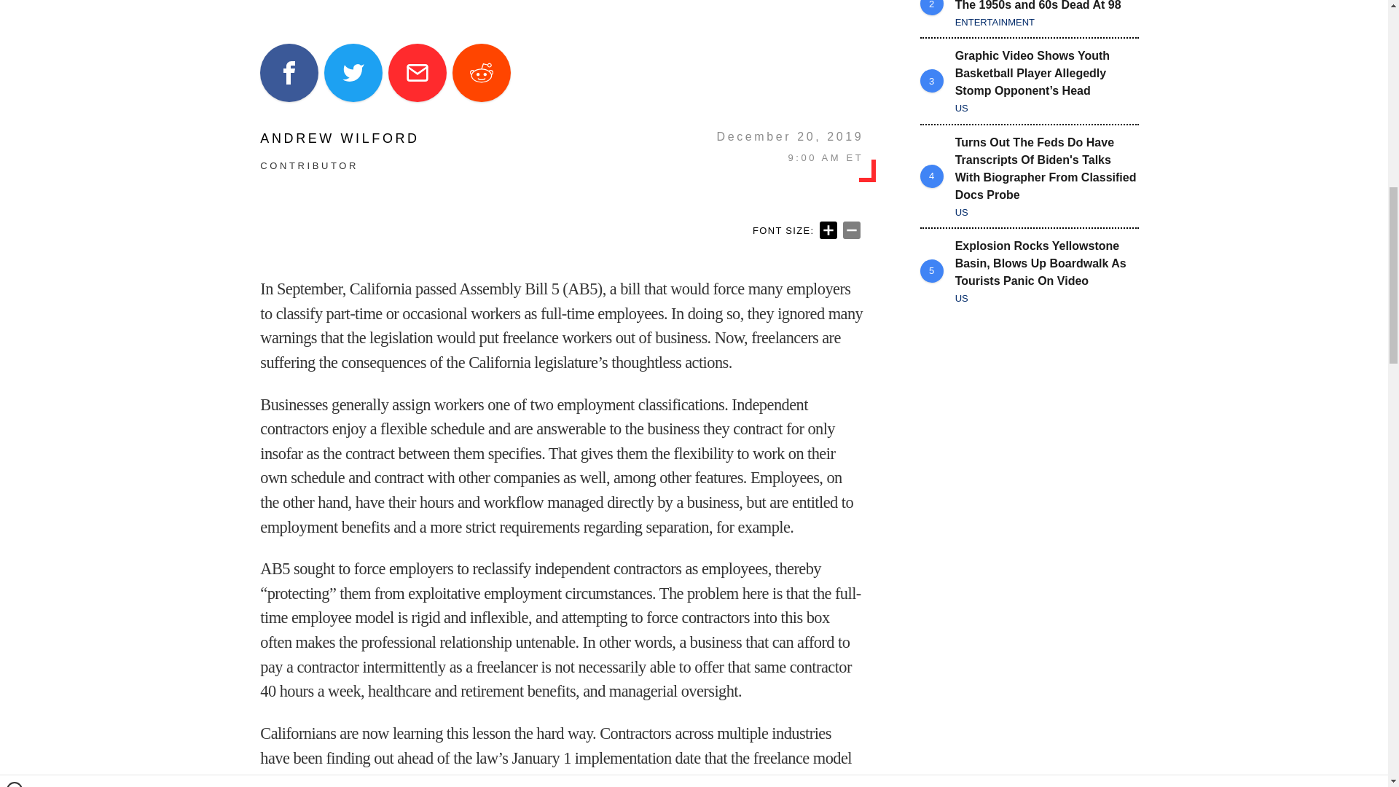  Describe the element at coordinates (15, 6) in the screenshot. I see `Close window` at that location.